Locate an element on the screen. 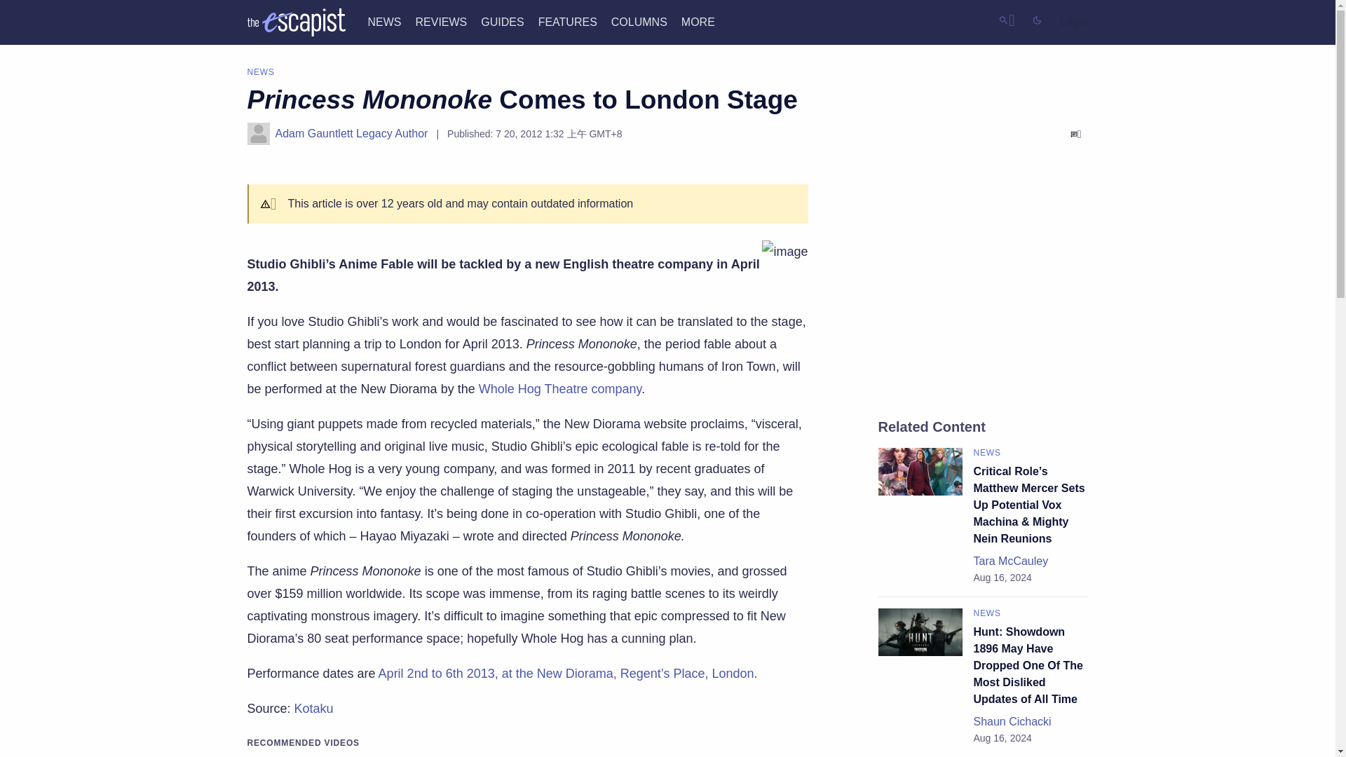 Image resolution: width=1346 pixels, height=757 pixels. Login is located at coordinates (1074, 22).